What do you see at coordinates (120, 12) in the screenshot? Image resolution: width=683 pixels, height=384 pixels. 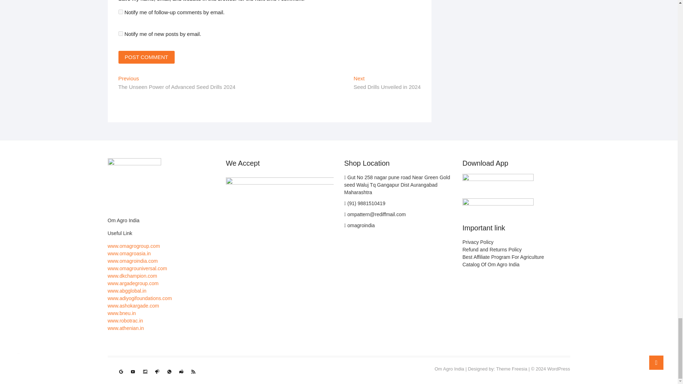 I see `subscribe` at bounding box center [120, 12].